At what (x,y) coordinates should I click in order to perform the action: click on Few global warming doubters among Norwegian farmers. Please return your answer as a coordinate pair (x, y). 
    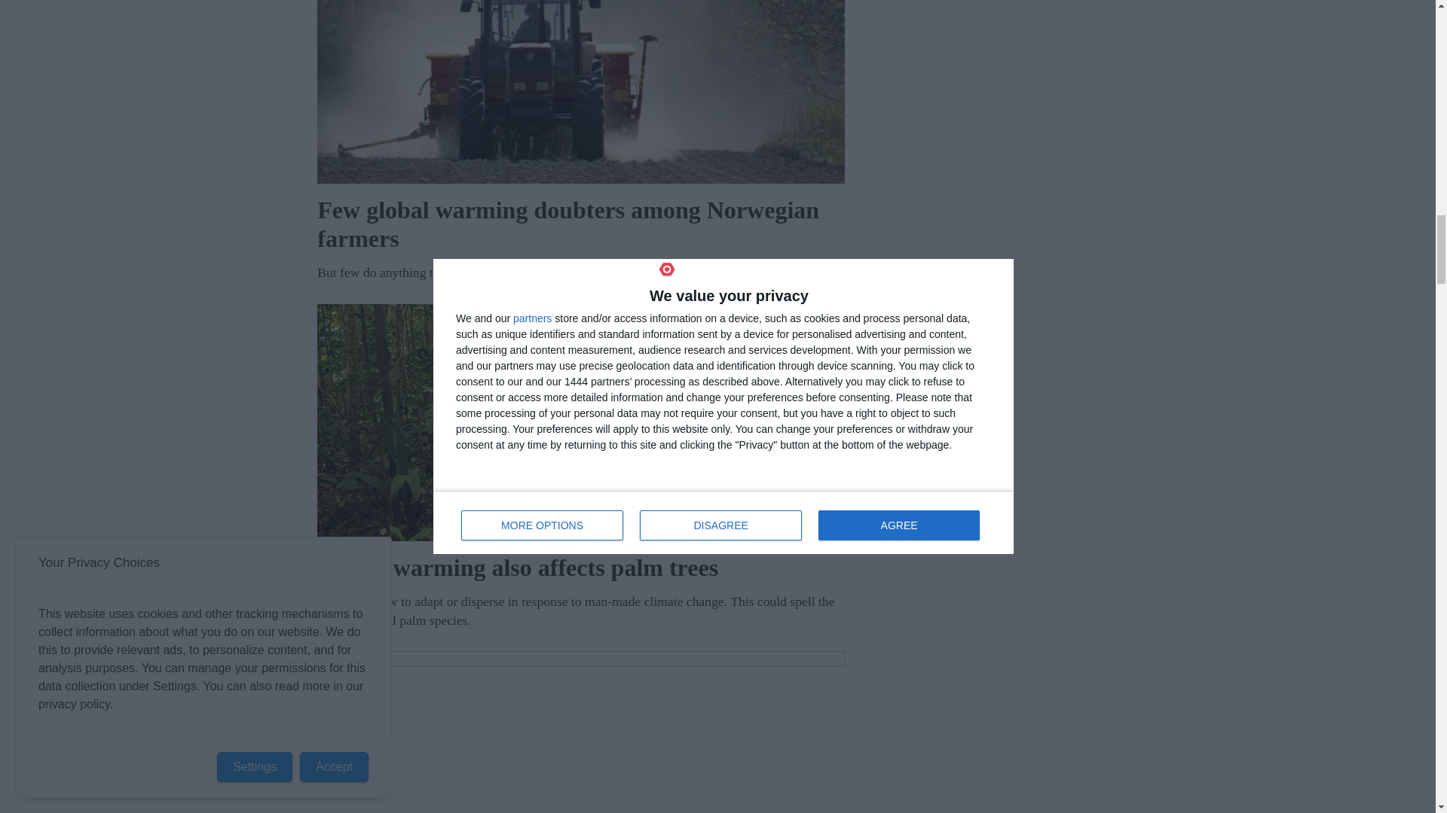
    Looking at the image, I should click on (580, 92).